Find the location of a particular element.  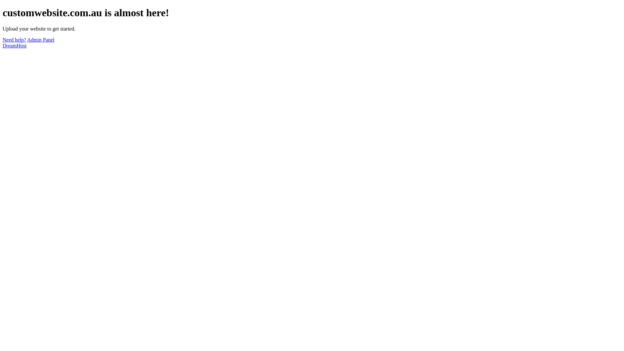

DreamHost is located at coordinates (15, 45).